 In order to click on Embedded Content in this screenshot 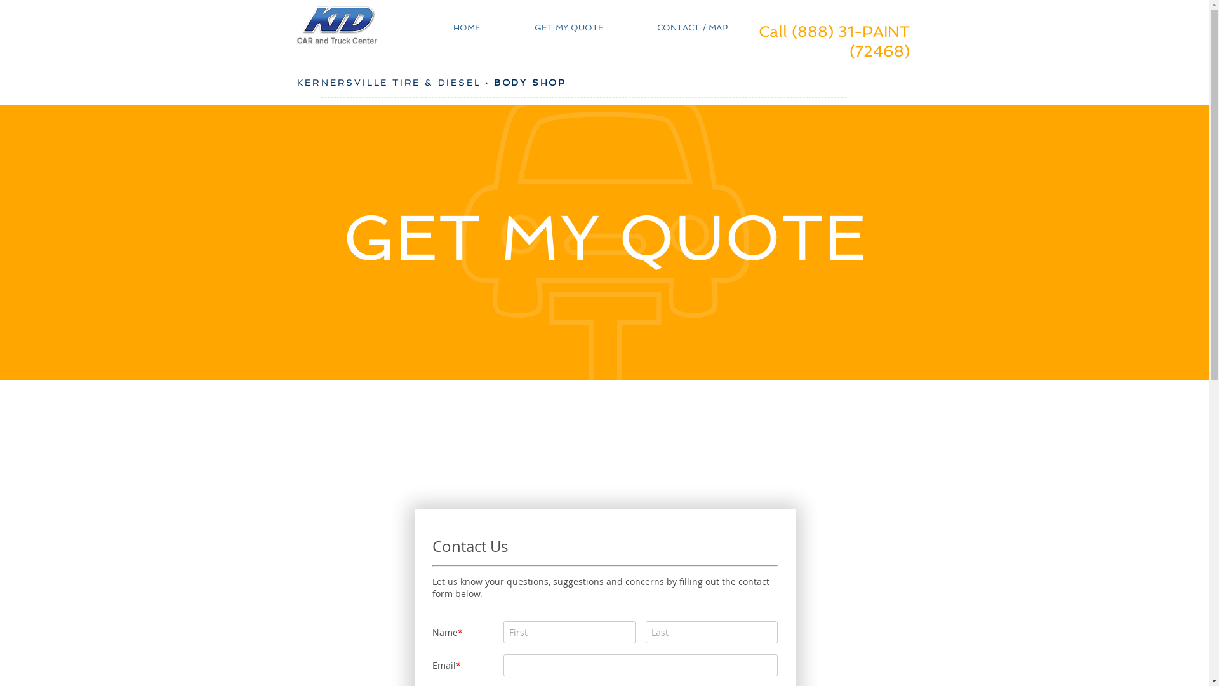, I will do `click(815, 154)`.